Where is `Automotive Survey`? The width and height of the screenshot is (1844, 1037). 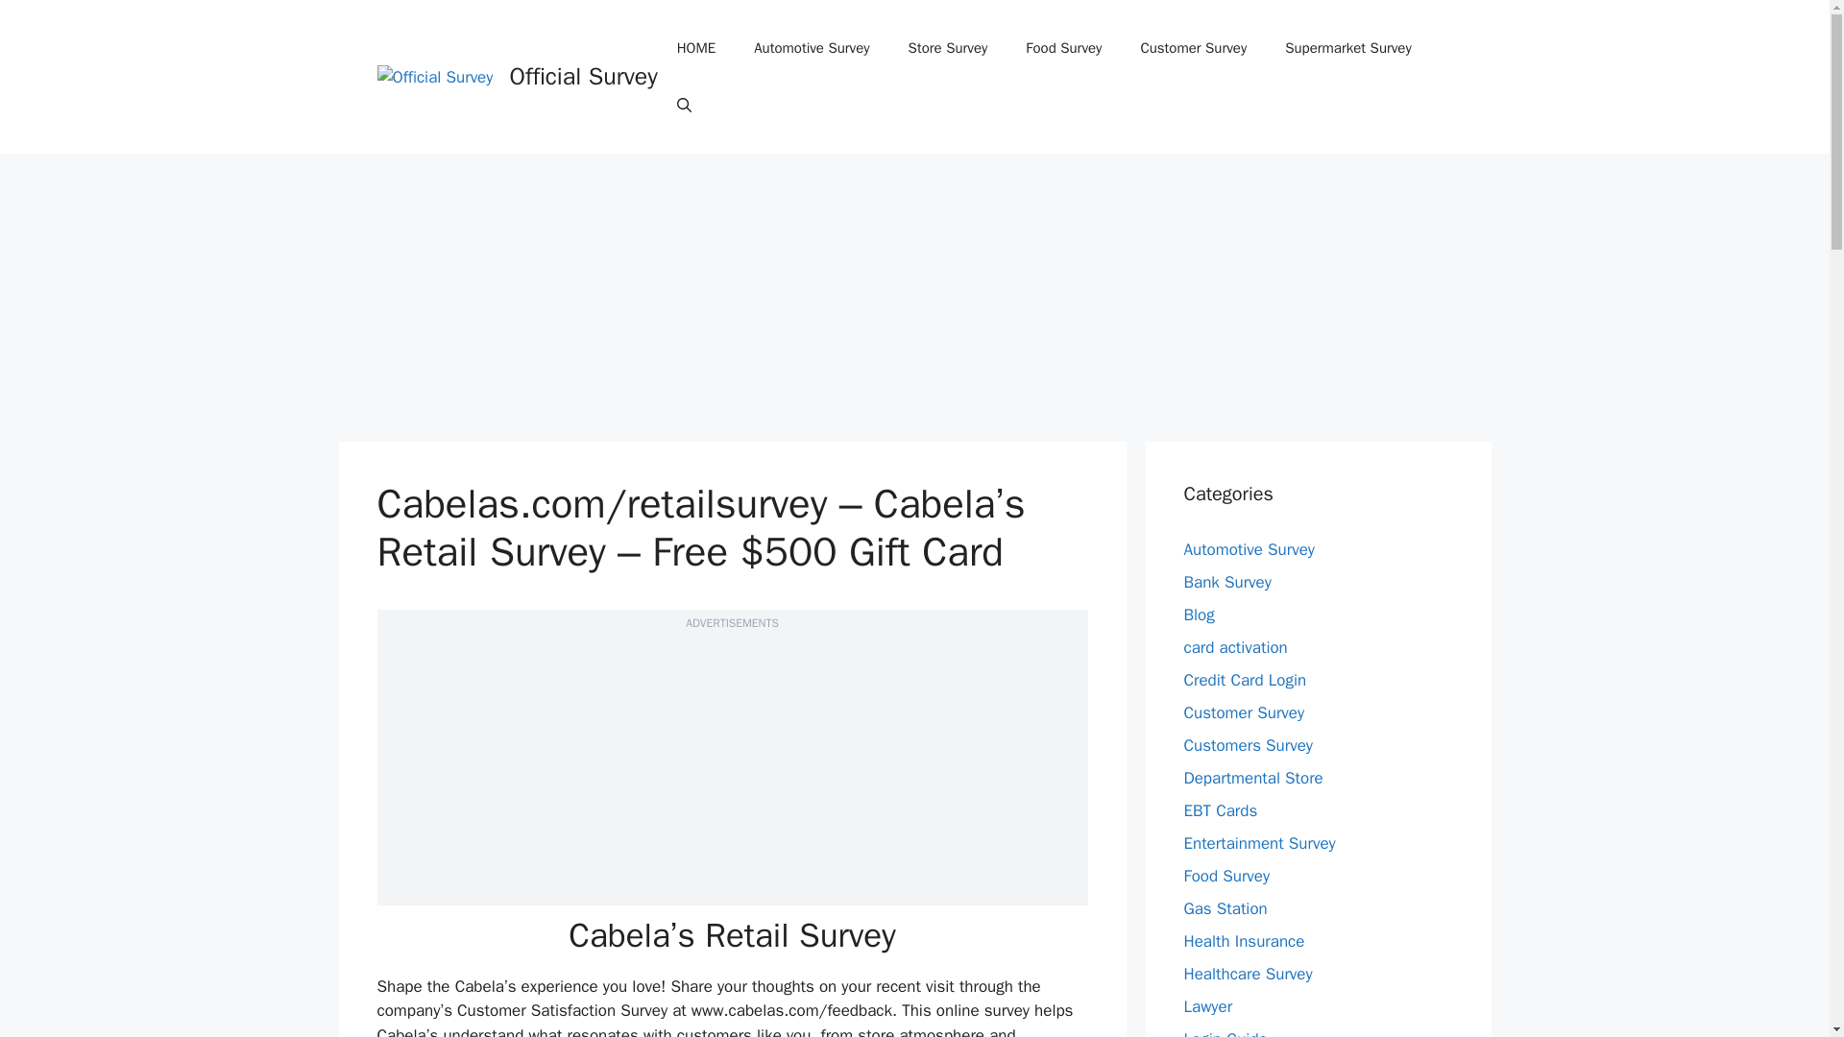
Automotive Survey is located at coordinates (1249, 549).